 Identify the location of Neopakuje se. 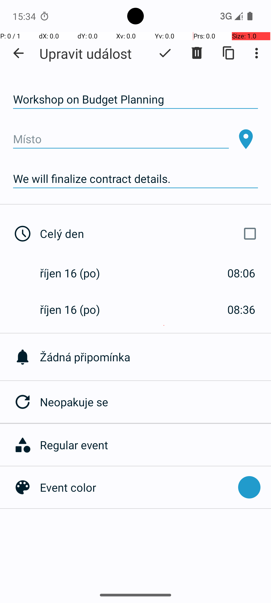
(156, 402).